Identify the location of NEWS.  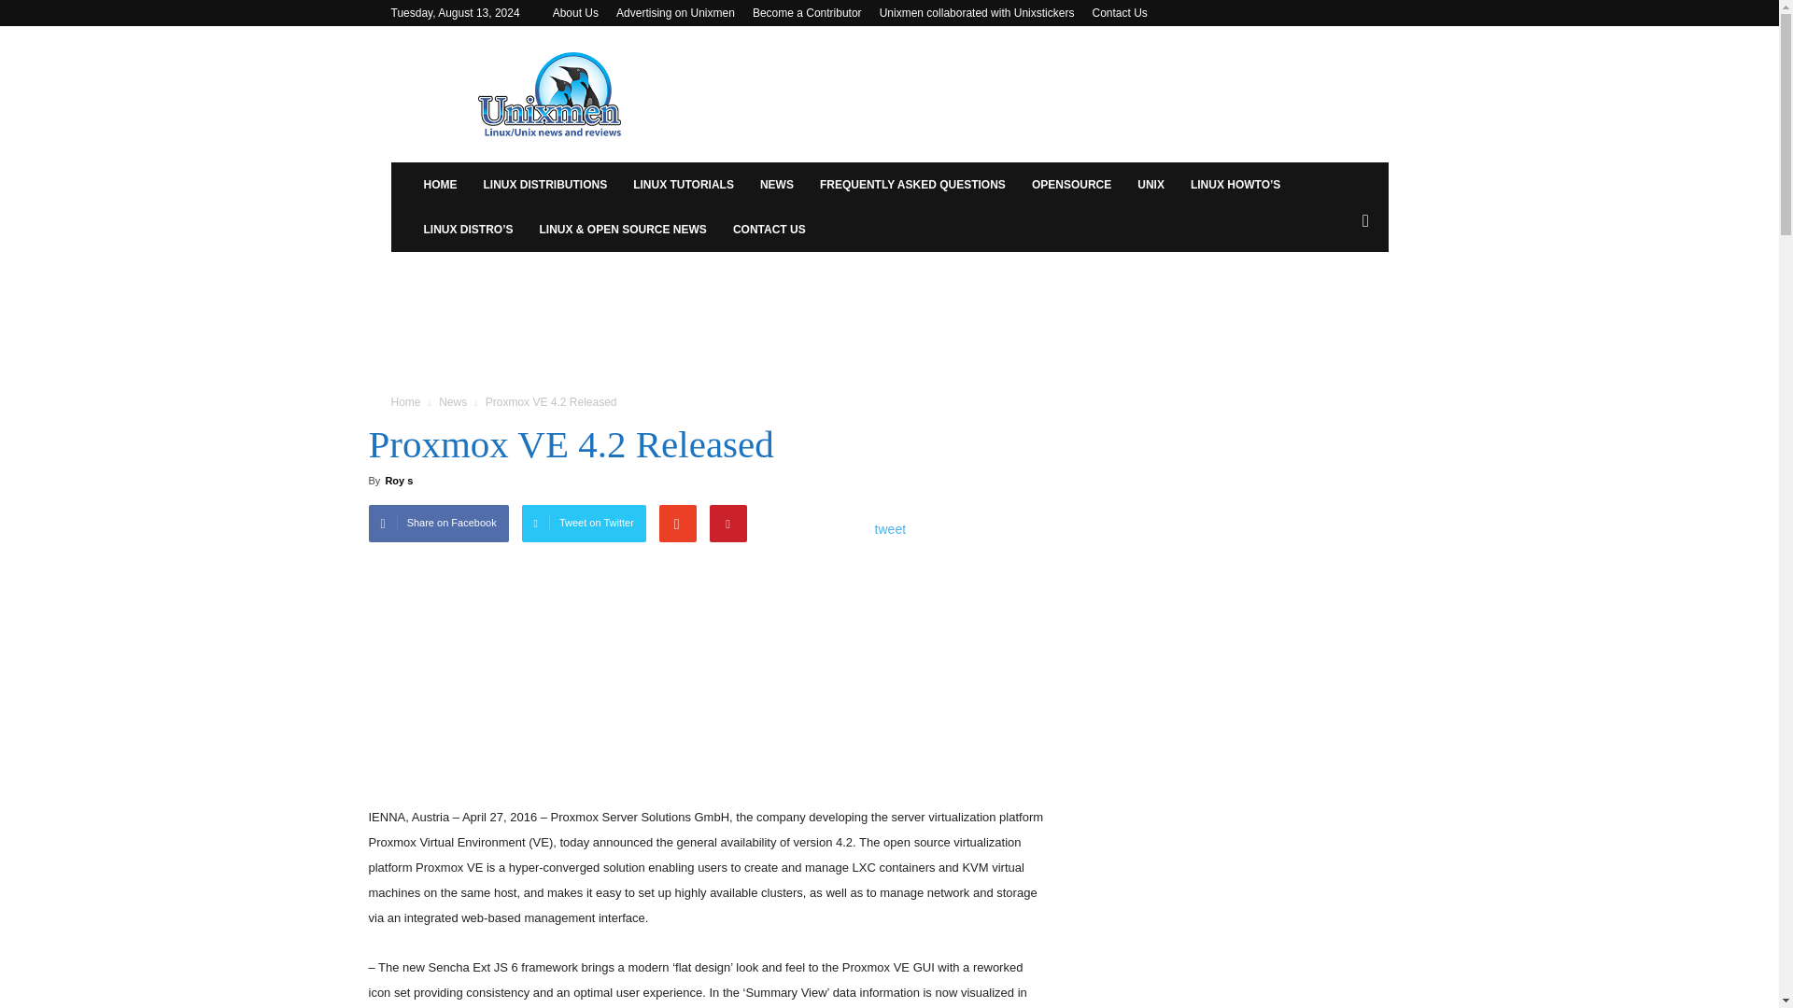
(777, 185).